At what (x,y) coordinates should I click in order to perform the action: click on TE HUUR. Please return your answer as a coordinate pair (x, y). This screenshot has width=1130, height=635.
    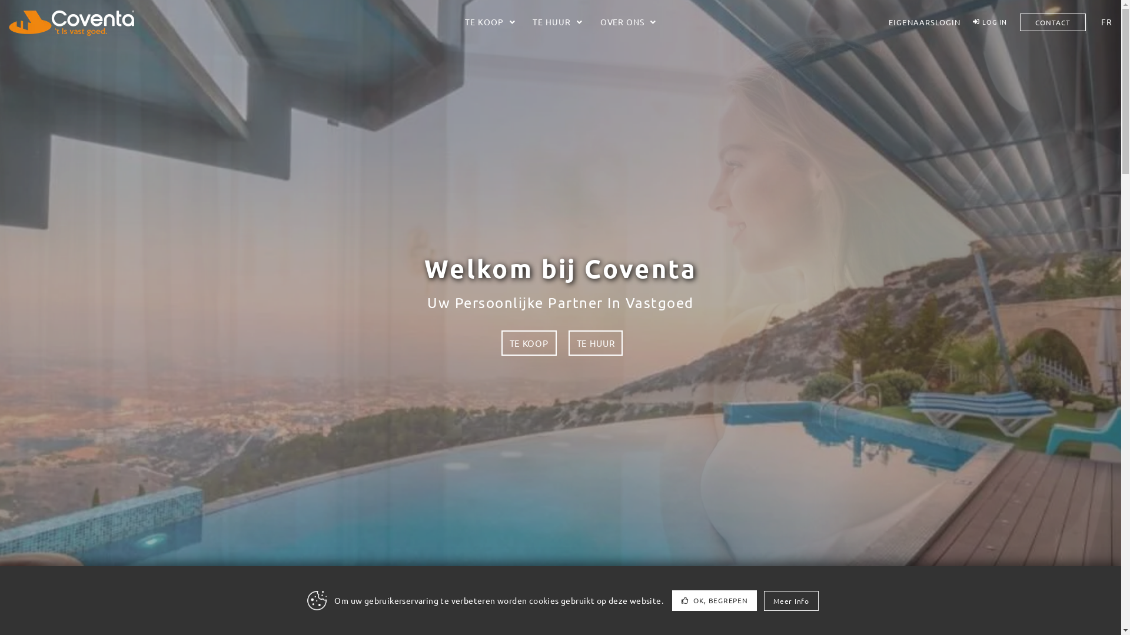
    Looking at the image, I should click on (596, 343).